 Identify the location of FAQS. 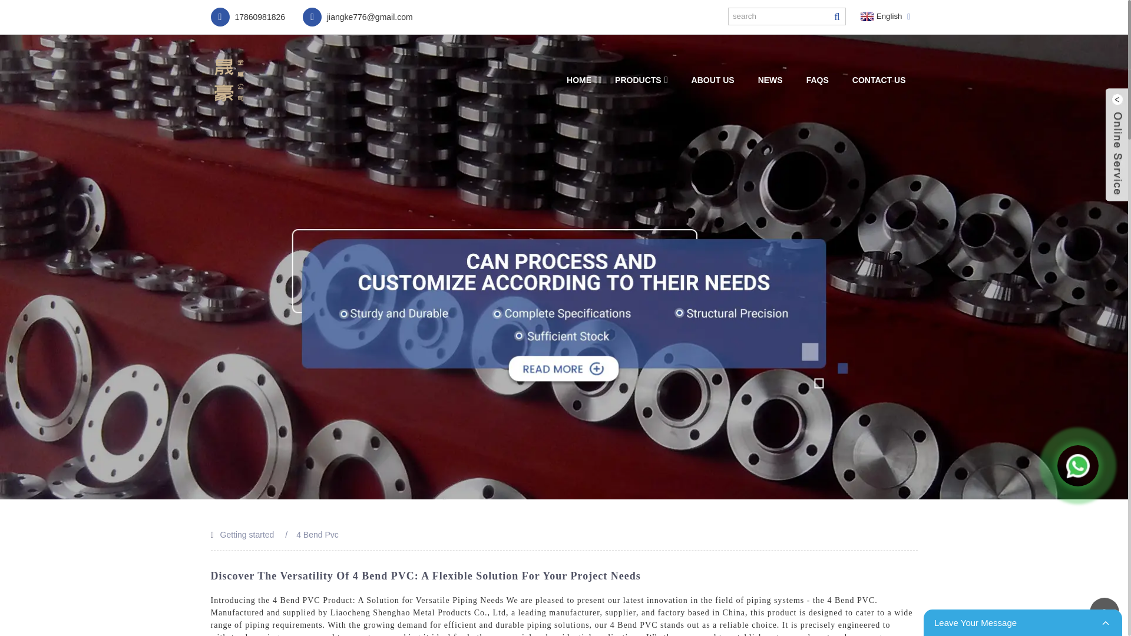
(818, 80).